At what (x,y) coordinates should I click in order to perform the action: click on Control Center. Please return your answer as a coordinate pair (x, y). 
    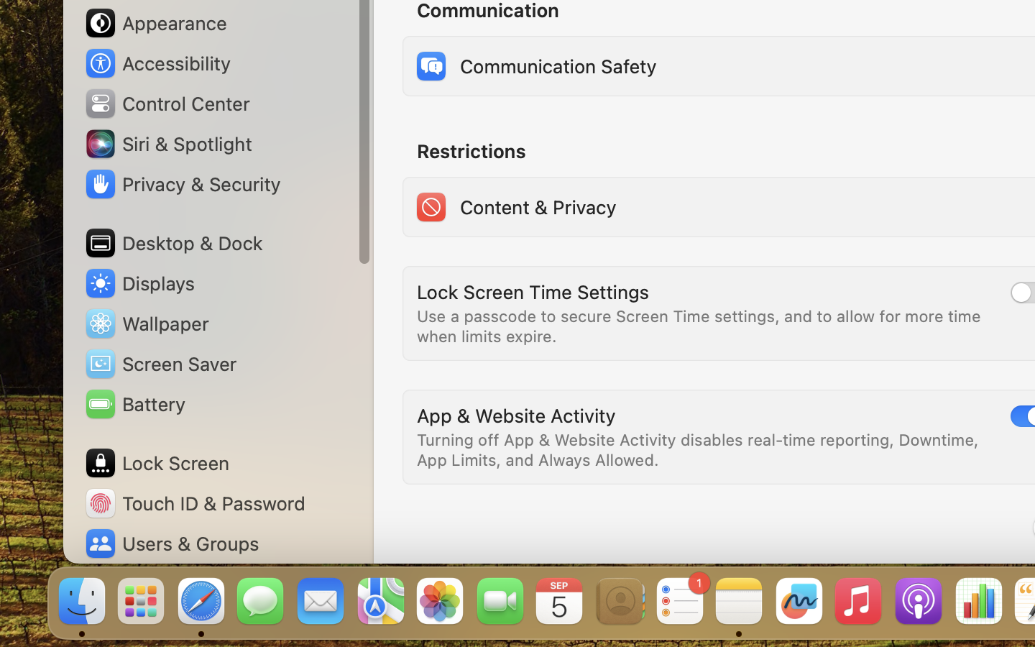
    Looking at the image, I should click on (167, 104).